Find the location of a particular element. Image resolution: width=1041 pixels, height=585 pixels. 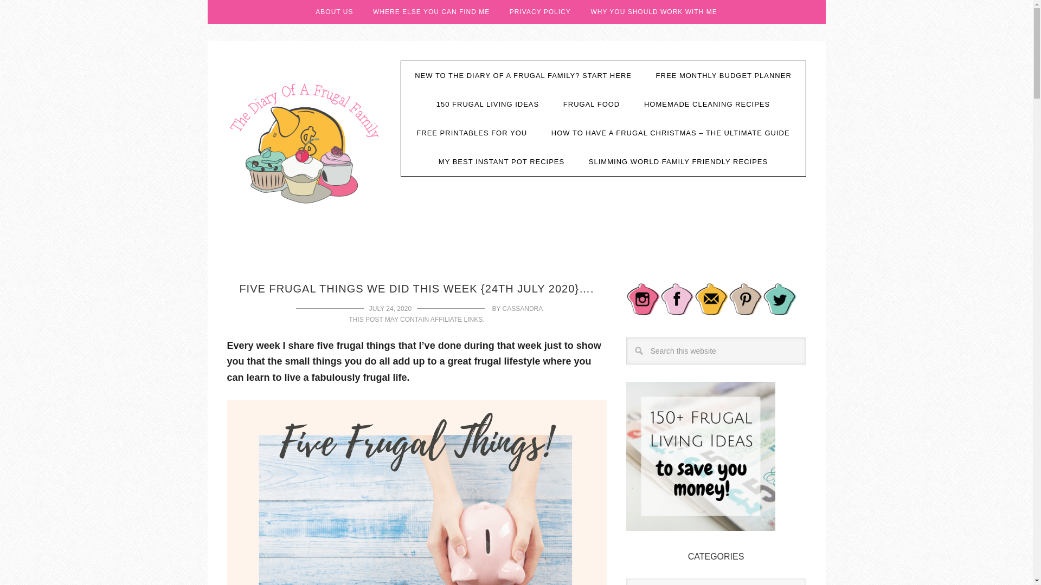

FREE MONTHLY BUDGET PLANNER is located at coordinates (724, 76).